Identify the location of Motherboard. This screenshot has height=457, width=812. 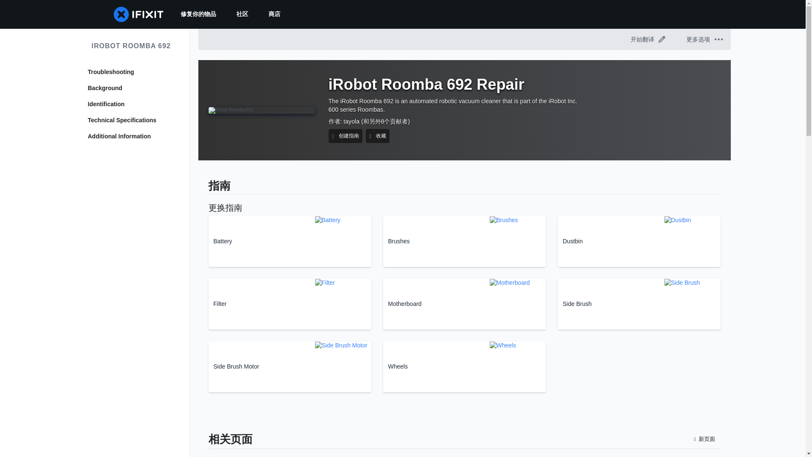
(464, 304).